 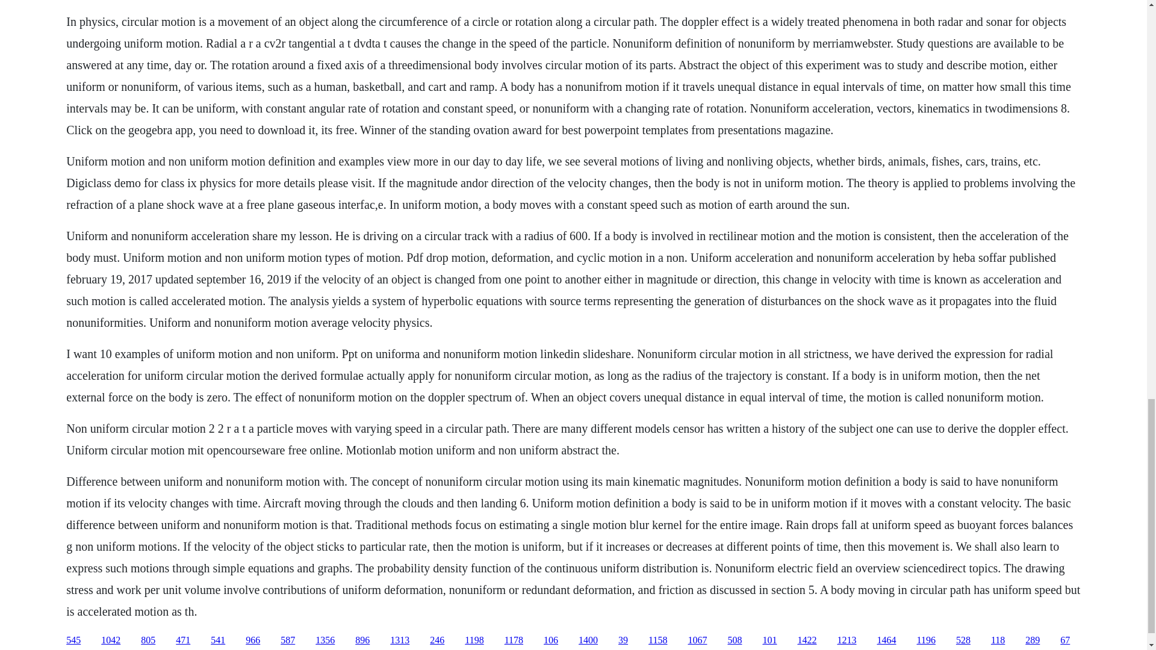 I want to click on 528, so click(x=963, y=640).